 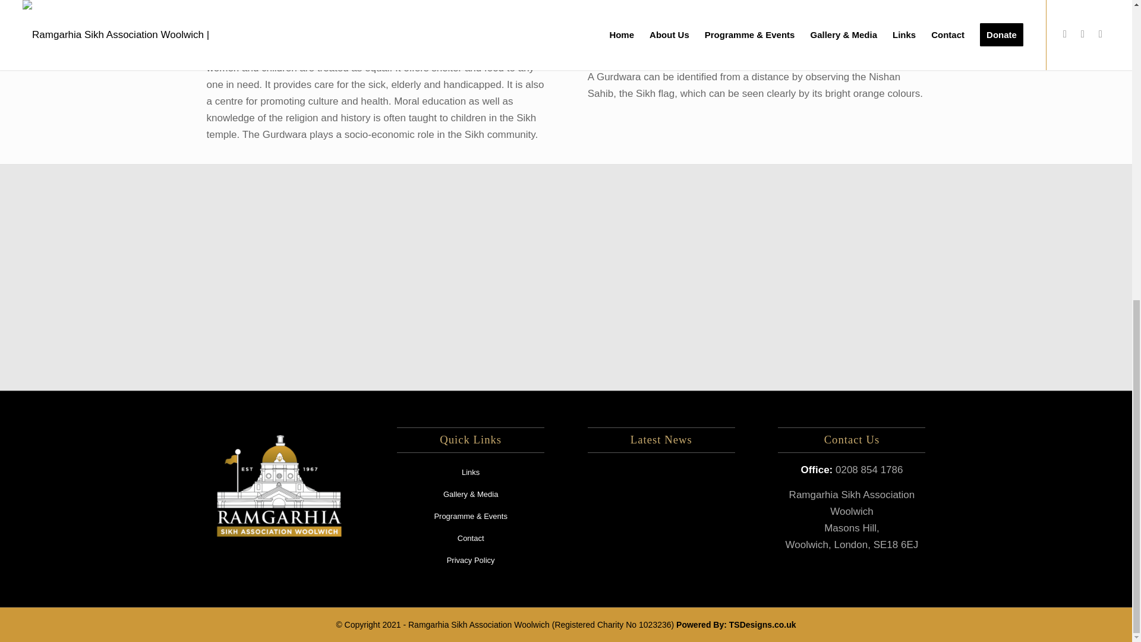 What do you see at coordinates (762, 625) in the screenshot?
I see `TSDesigns.co.uk` at bounding box center [762, 625].